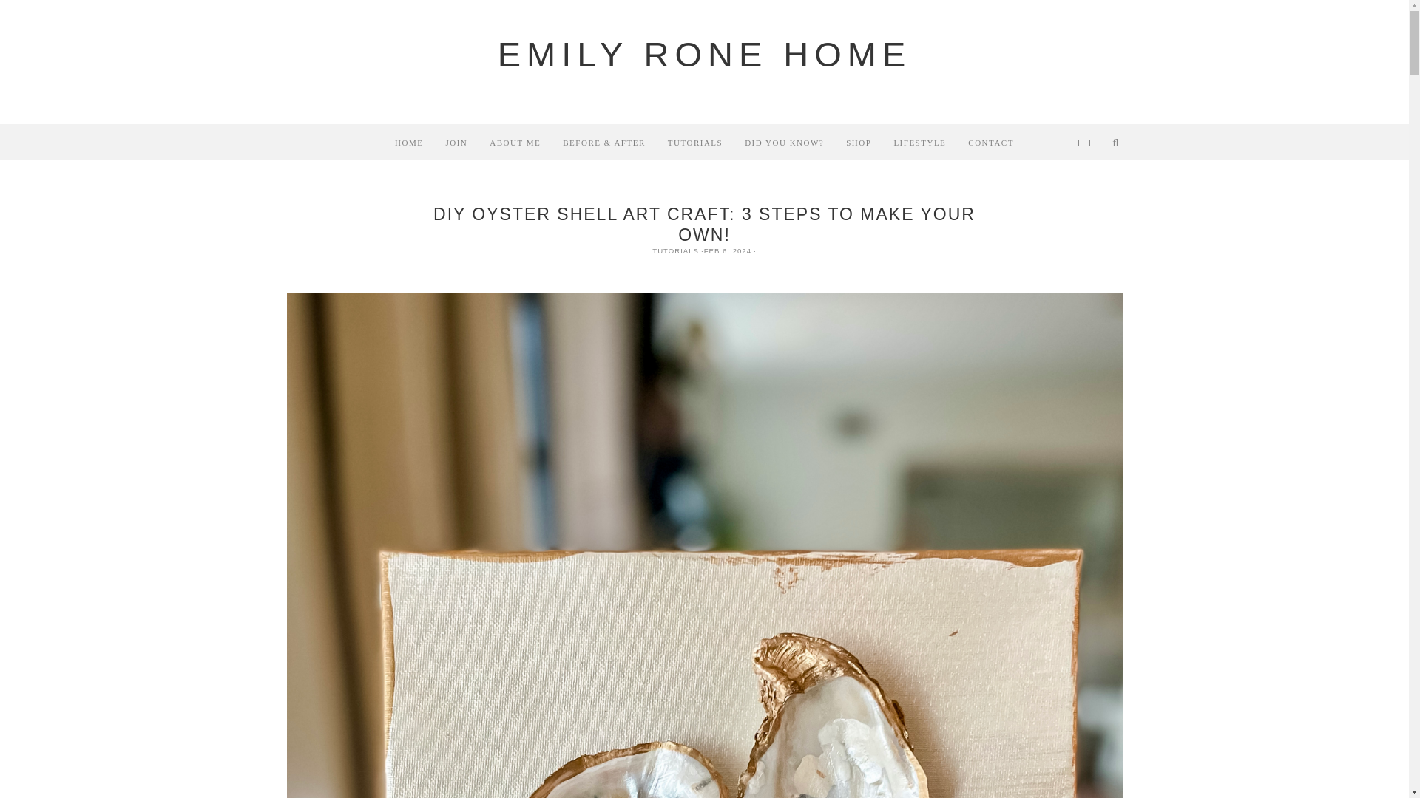 Image resolution: width=1420 pixels, height=798 pixels. Describe the element at coordinates (784, 142) in the screenshot. I see `DID YOU KNOW?` at that location.